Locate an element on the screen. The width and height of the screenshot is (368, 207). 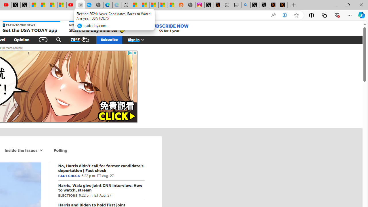
Enhance video is located at coordinates (285, 15).